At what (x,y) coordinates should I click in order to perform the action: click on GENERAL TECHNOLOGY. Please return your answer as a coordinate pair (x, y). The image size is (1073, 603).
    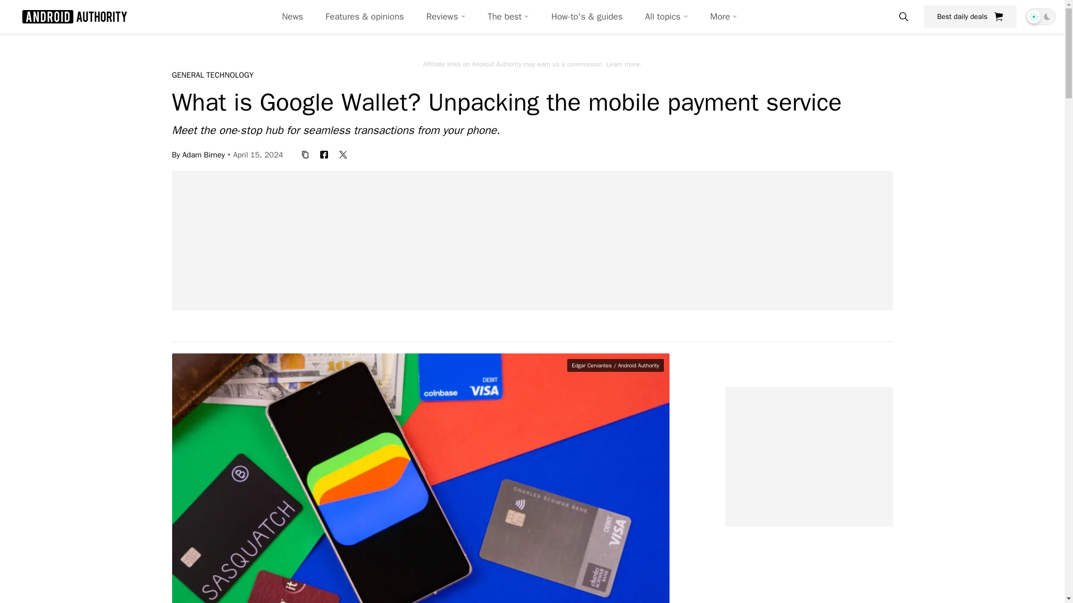
    Looking at the image, I should click on (212, 75).